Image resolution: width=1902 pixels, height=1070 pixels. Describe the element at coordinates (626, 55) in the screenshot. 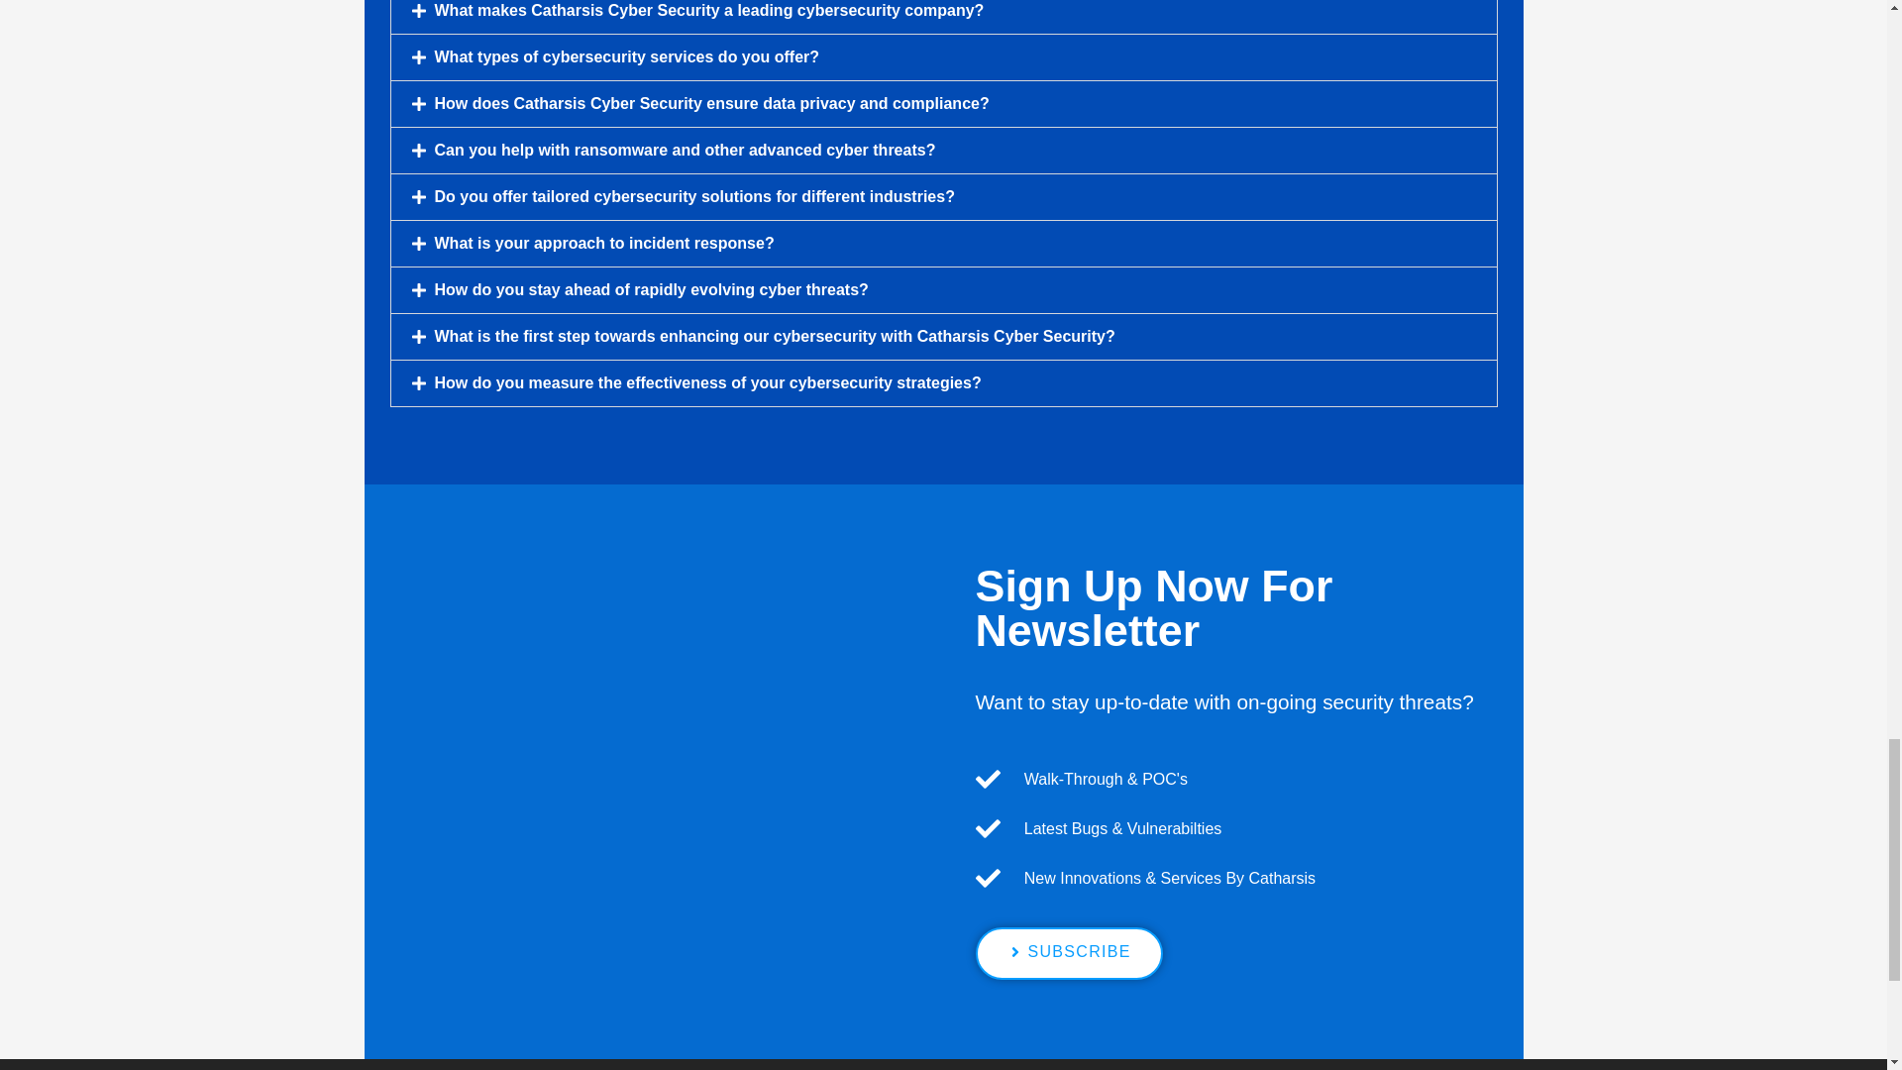

I see `What types of cybersecurity services do you offer?` at that location.